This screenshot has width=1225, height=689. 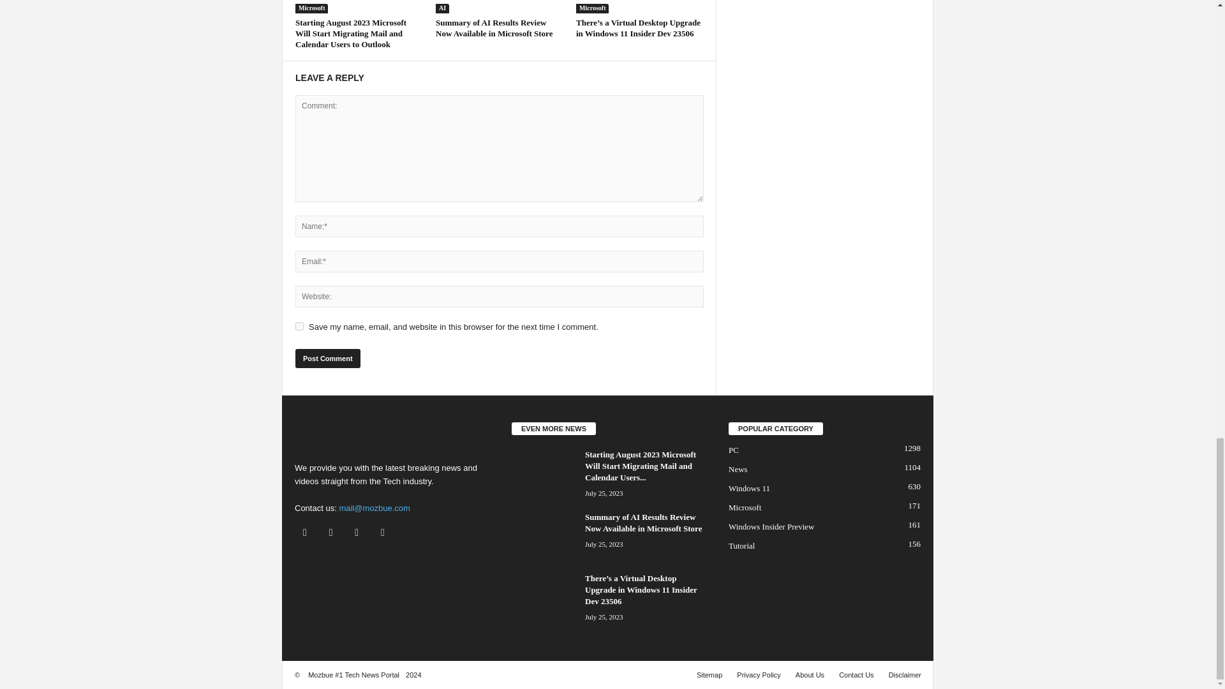 What do you see at coordinates (327, 358) in the screenshot?
I see `Post Comment` at bounding box center [327, 358].